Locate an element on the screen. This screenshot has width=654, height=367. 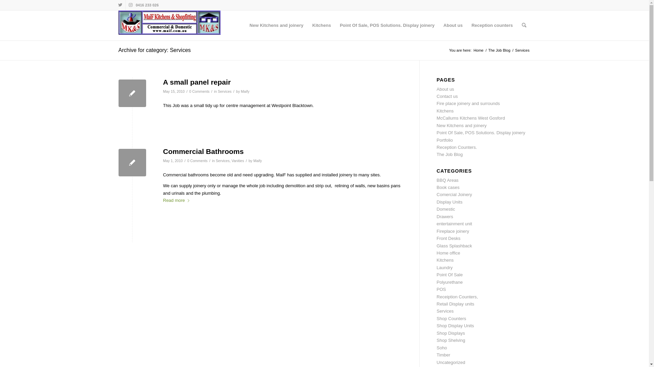
0 Comments is located at coordinates (199, 91).